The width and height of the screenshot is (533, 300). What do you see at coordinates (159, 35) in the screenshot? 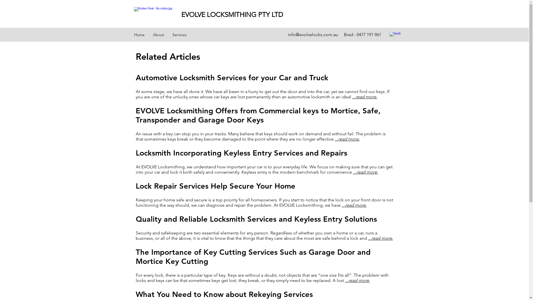
I see `About` at bounding box center [159, 35].